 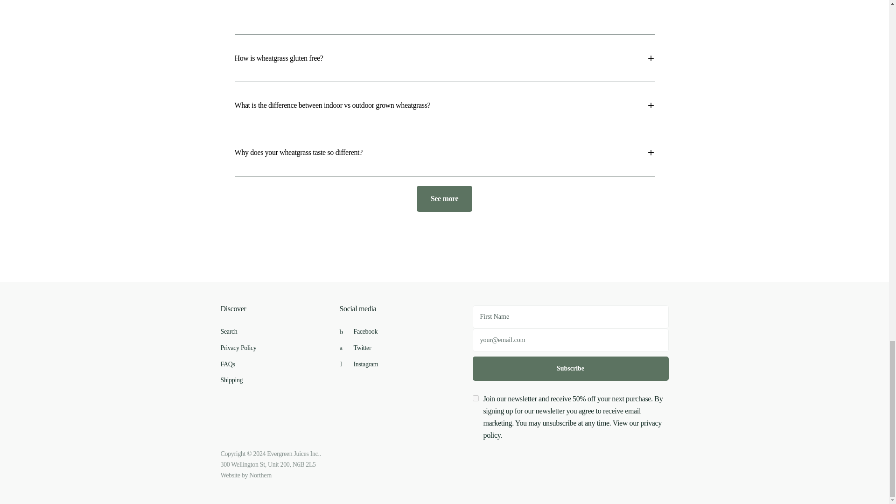 What do you see at coordinates (573, 428) in the screenshot?
I see `privacy policy.` at bounding box center [573, 428].